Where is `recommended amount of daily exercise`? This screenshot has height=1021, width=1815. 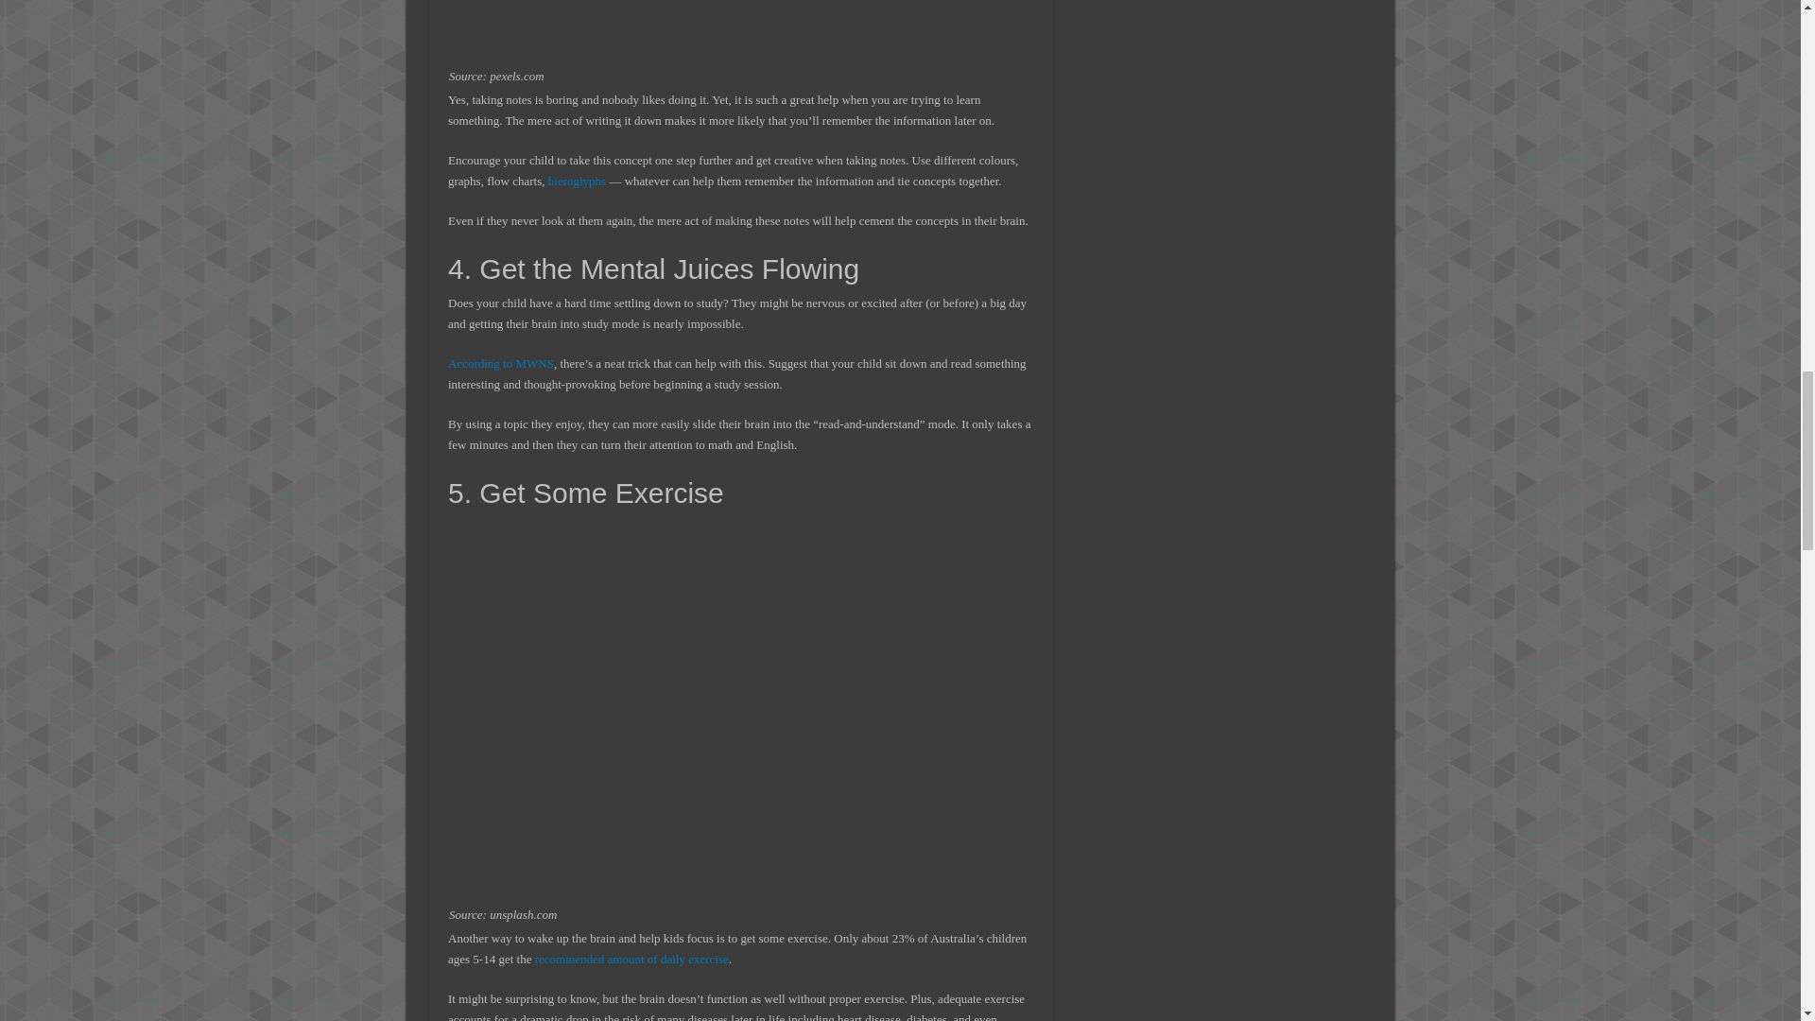 recommended amount of daily exercise is located at coordinates (631, 959).